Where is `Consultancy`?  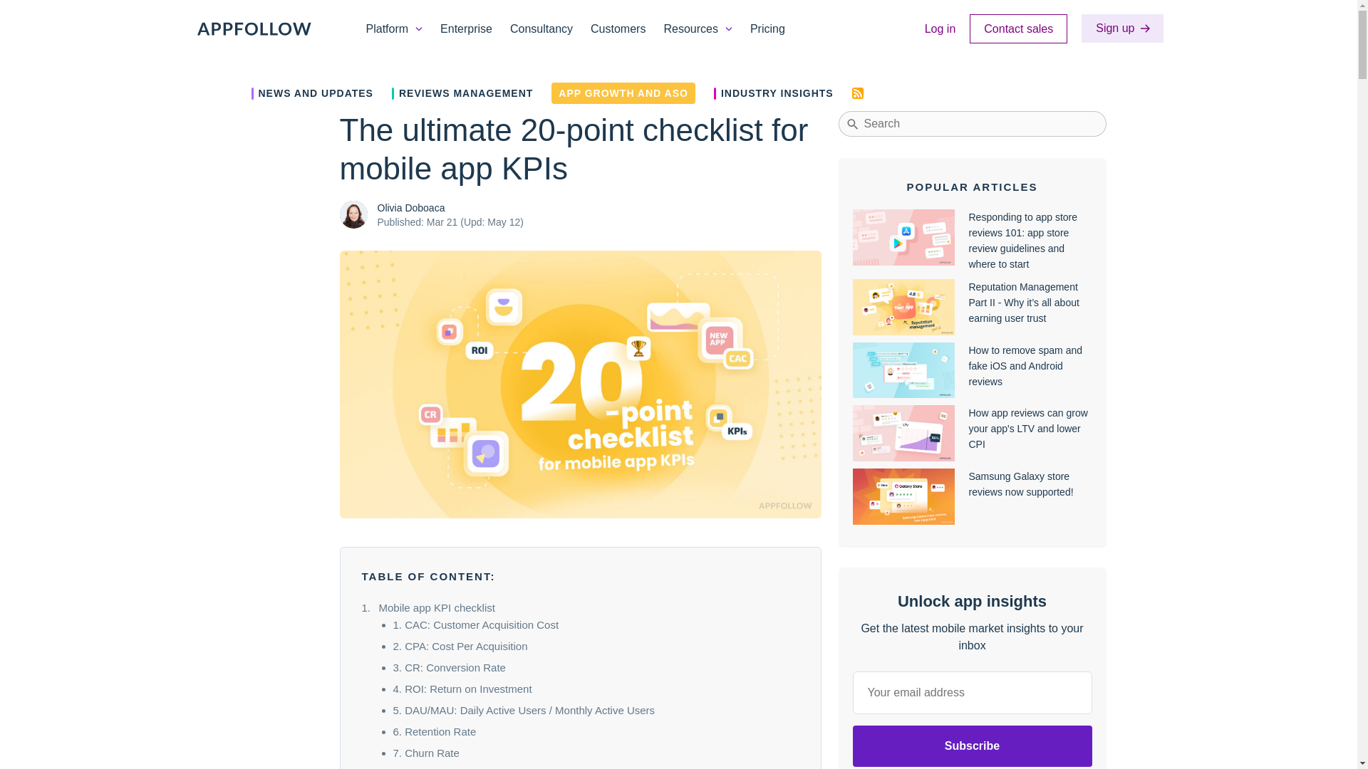 Consultancy is located at coordinates (541, 28).